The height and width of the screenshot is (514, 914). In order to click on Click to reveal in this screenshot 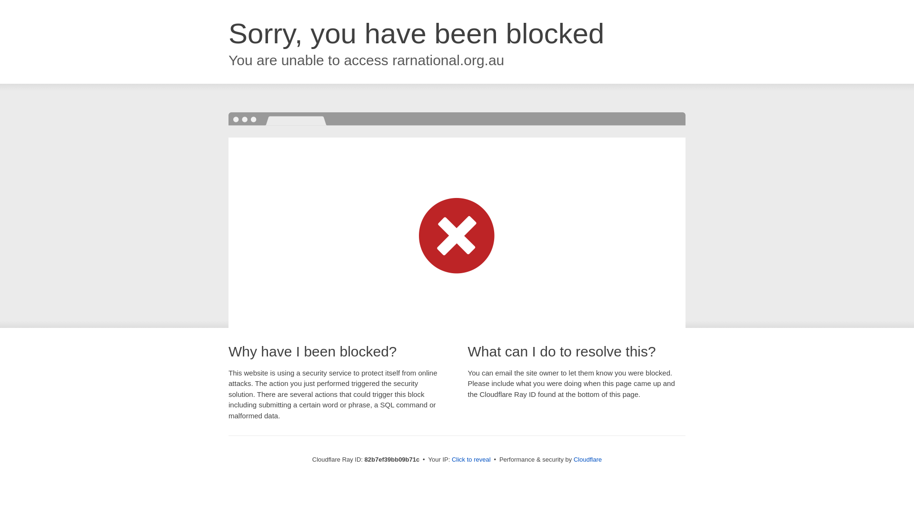, I will do `click(471, 460)`.